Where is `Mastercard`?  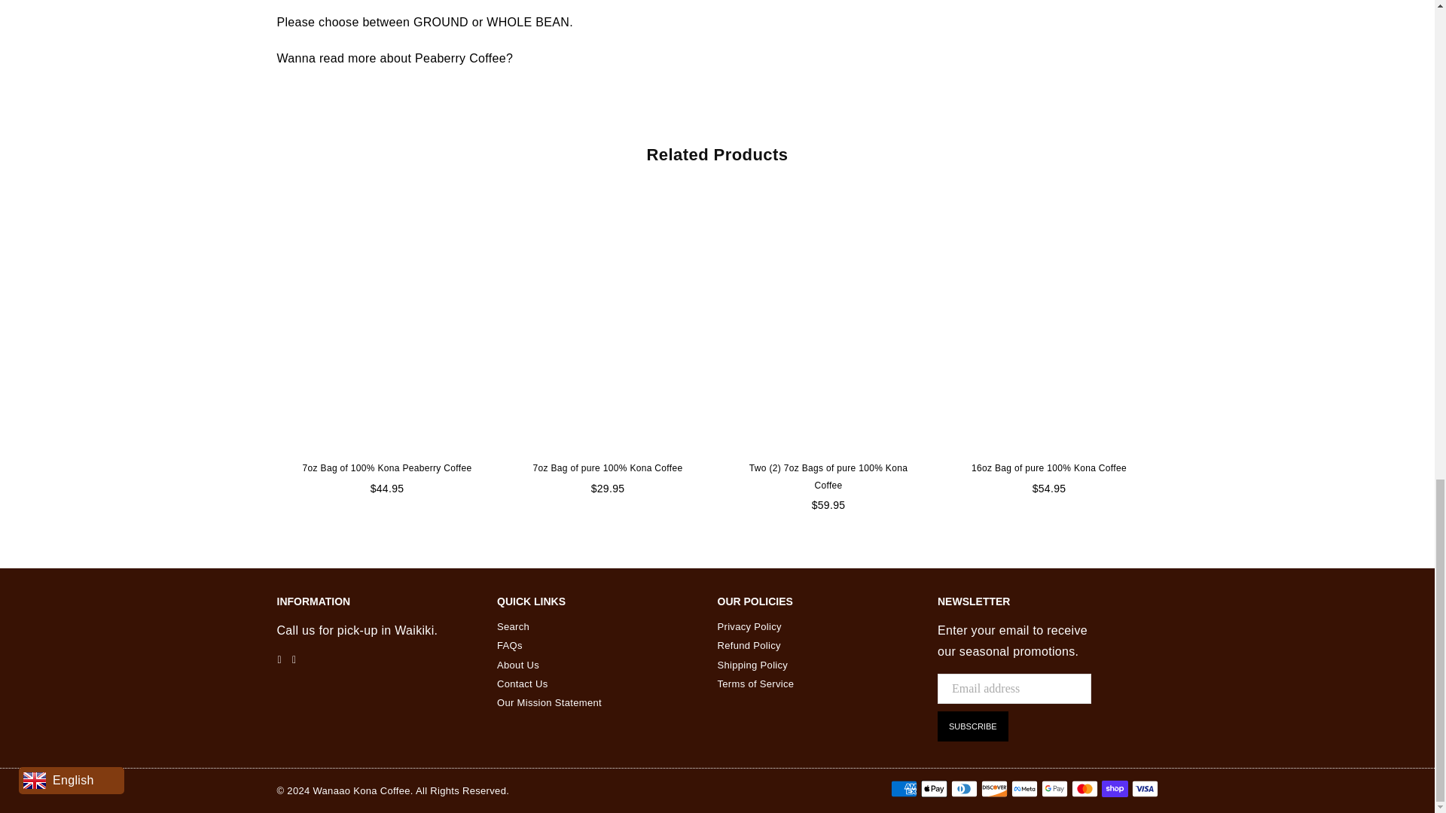 Mastercard is located at coordinates (1084, 788).